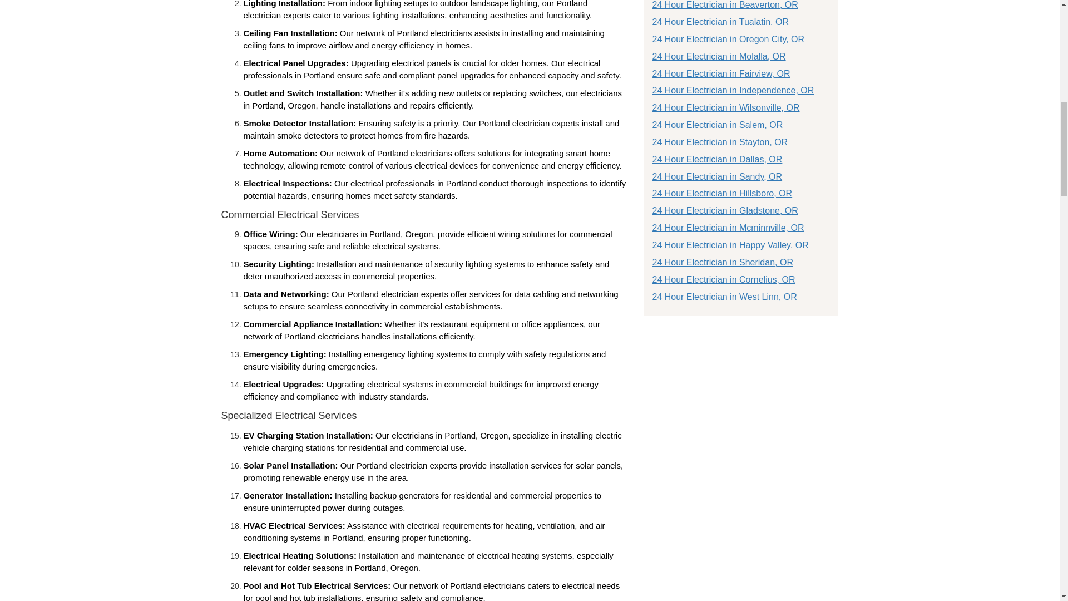 The height and width of the screenshot is (601, 1068). I want to click on 24 Hour Emergency Electrician in Fairview, OR, so click(721, 73).